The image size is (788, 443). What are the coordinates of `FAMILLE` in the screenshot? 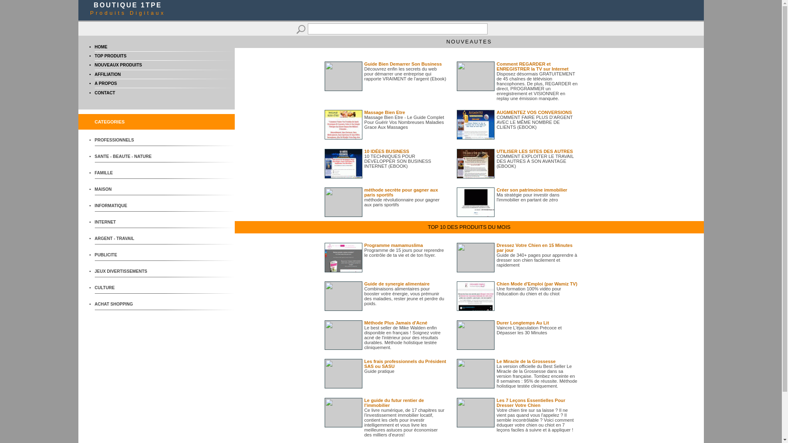 It's located at (125, 173).